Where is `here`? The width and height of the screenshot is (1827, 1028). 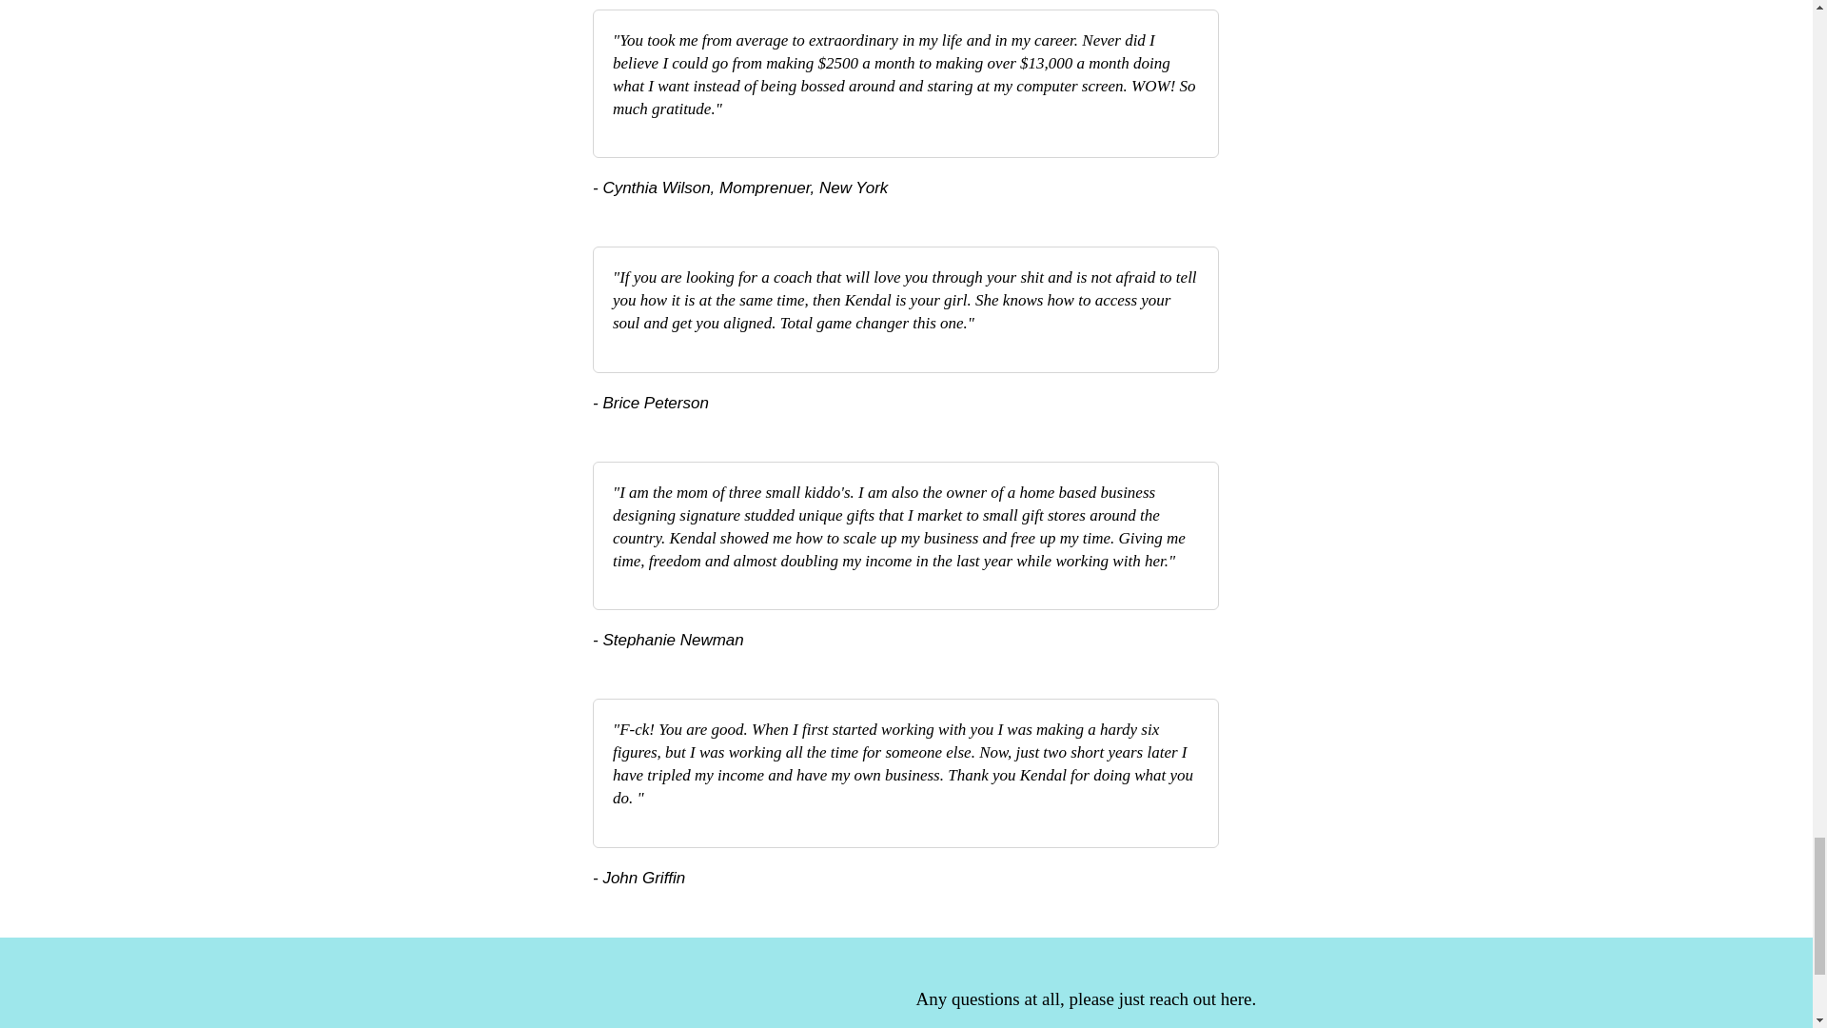
here is located at coordinates (1235, 998).